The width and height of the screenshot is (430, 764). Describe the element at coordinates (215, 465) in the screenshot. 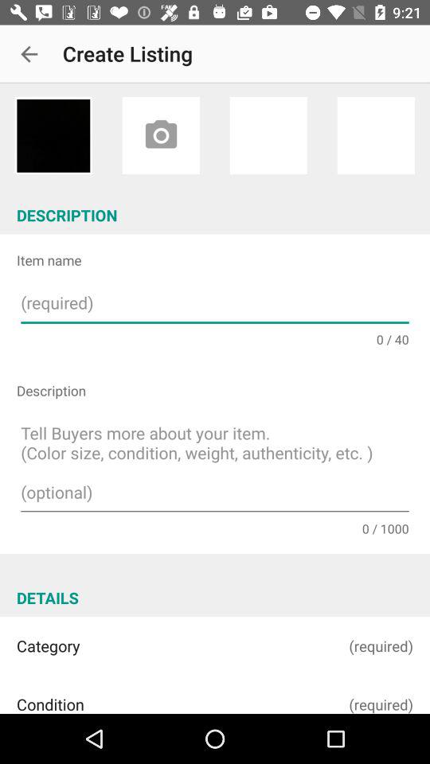

I see `tap the icon above 0 / 1000` at that location.